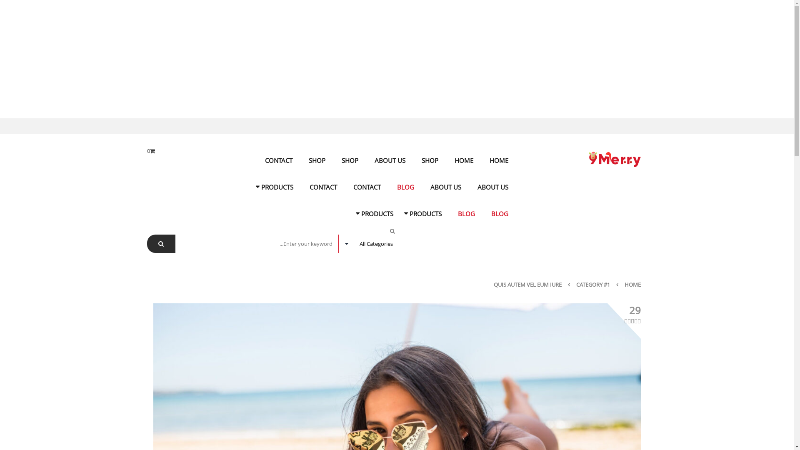 The height and width of the screenshot is (450, 800). What do you see at coordinates (632, 285) in the screenshot?
I see `HOME` at bounding box center [632, 285].